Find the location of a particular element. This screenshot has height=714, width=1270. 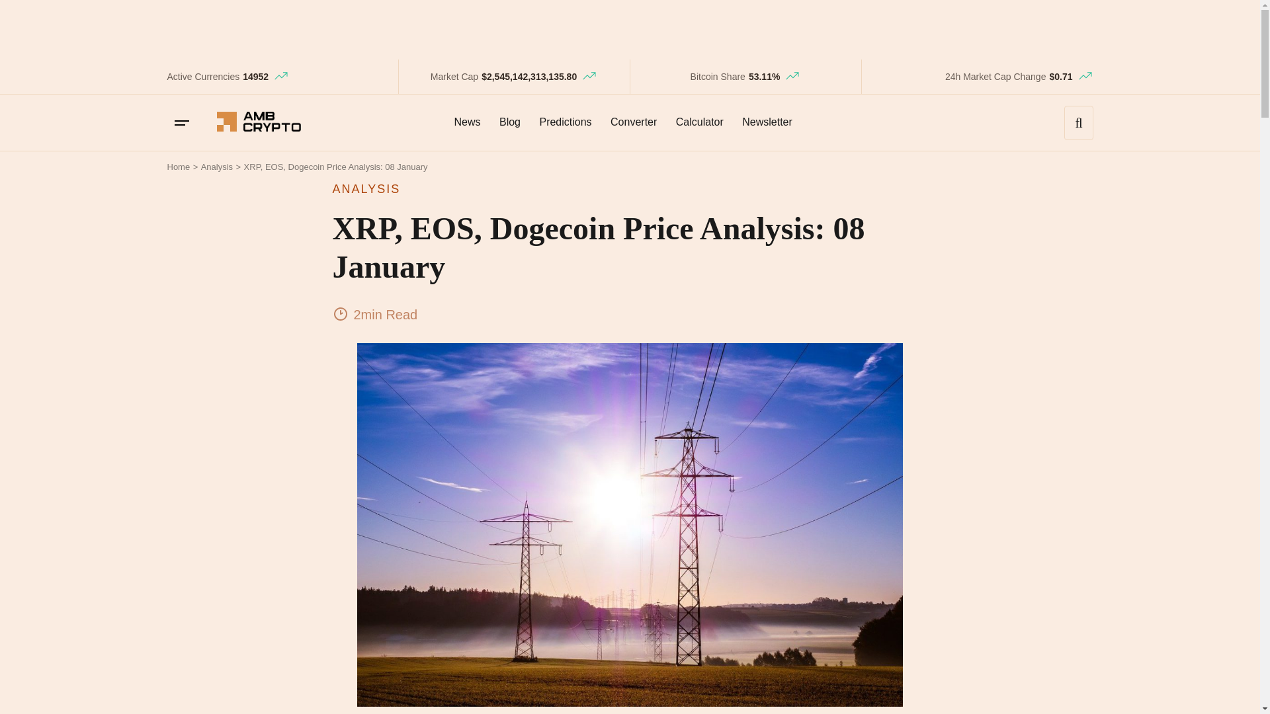

Analysis is located at coordinates (216, 167).